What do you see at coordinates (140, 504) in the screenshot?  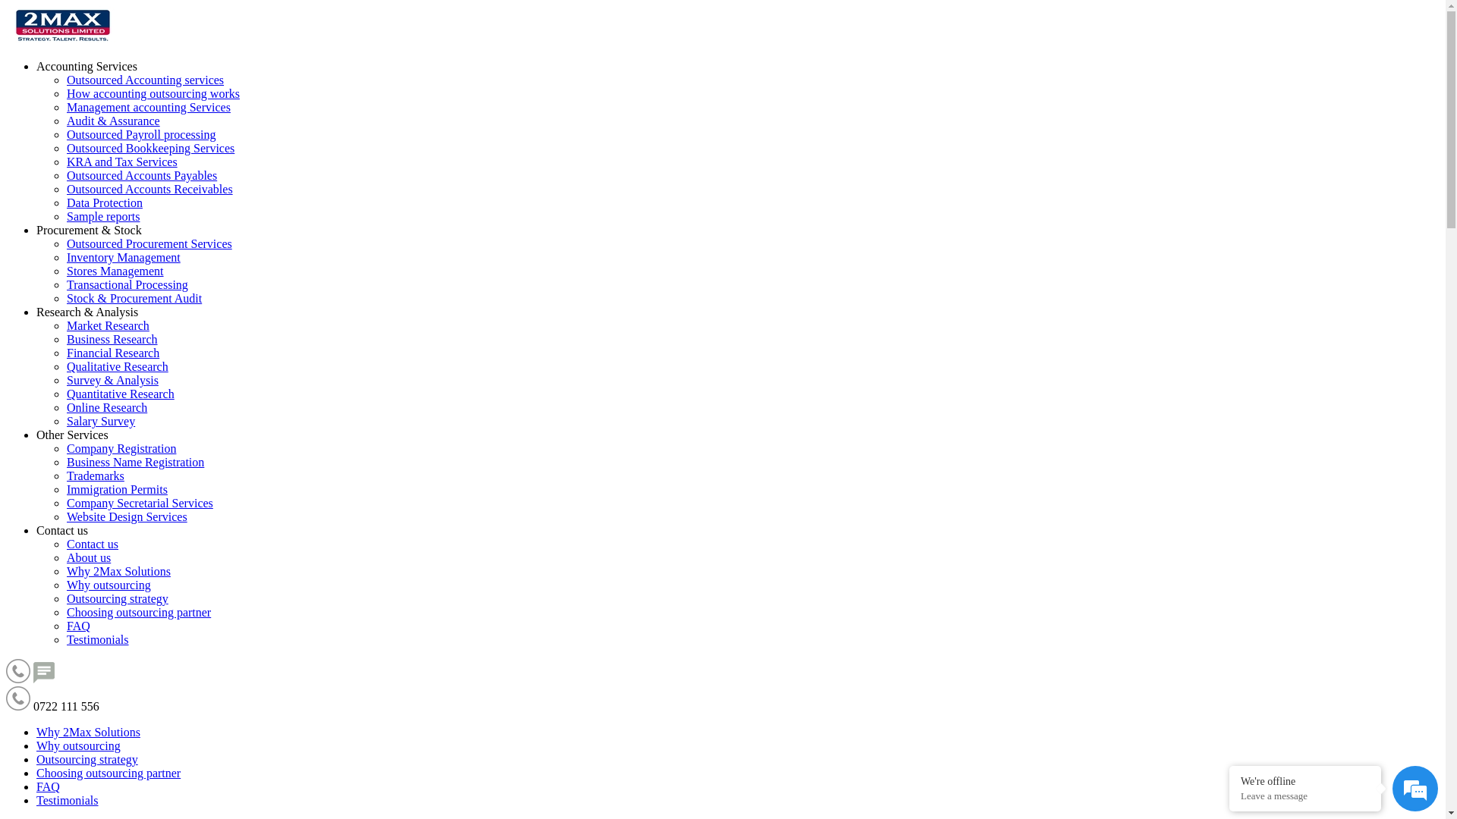 I see `Company Secretarial Services` at bounding box center [140, 504].